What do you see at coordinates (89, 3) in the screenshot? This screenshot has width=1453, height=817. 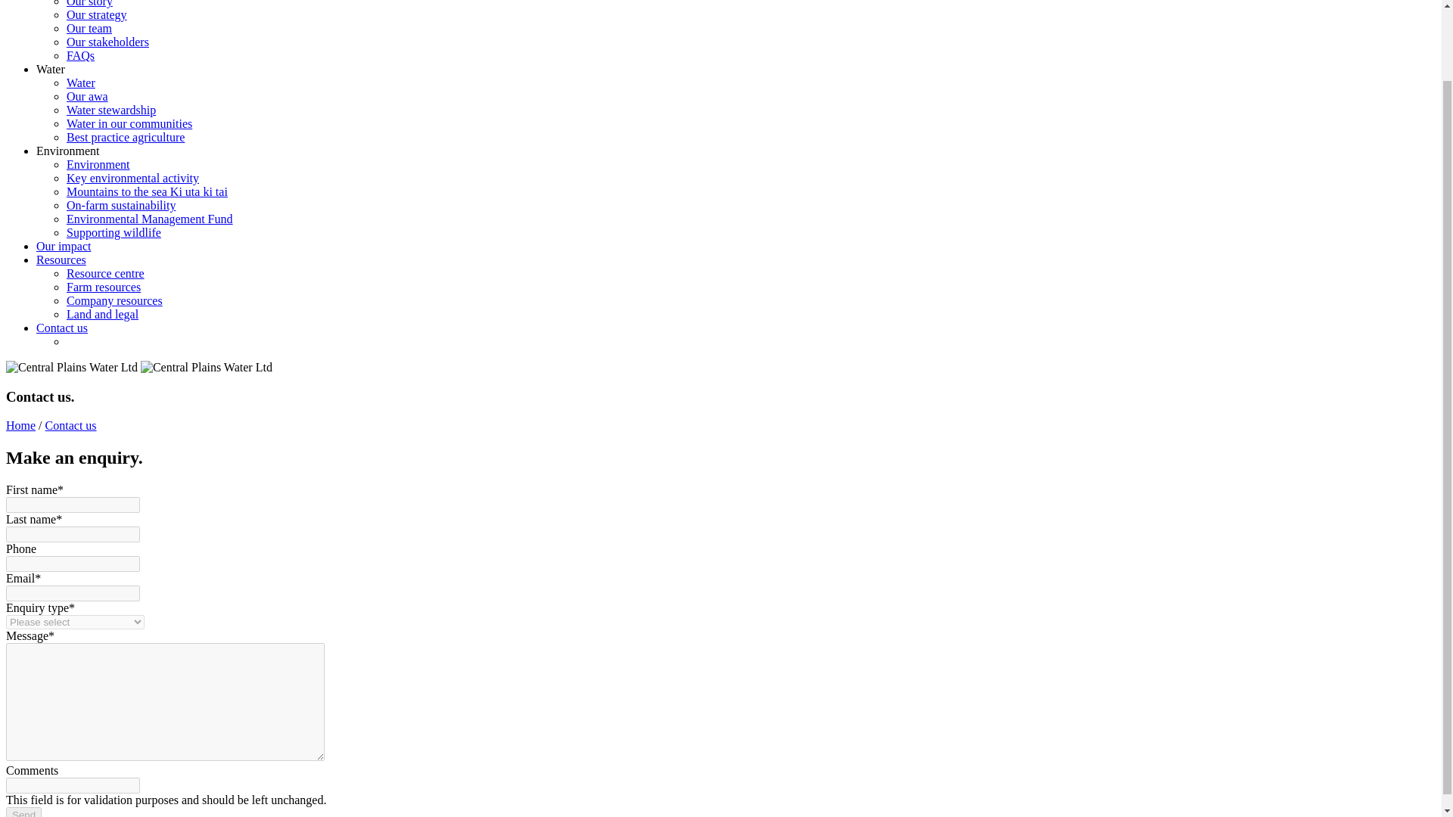 I see `Our story` at bounding box center [89, 3].